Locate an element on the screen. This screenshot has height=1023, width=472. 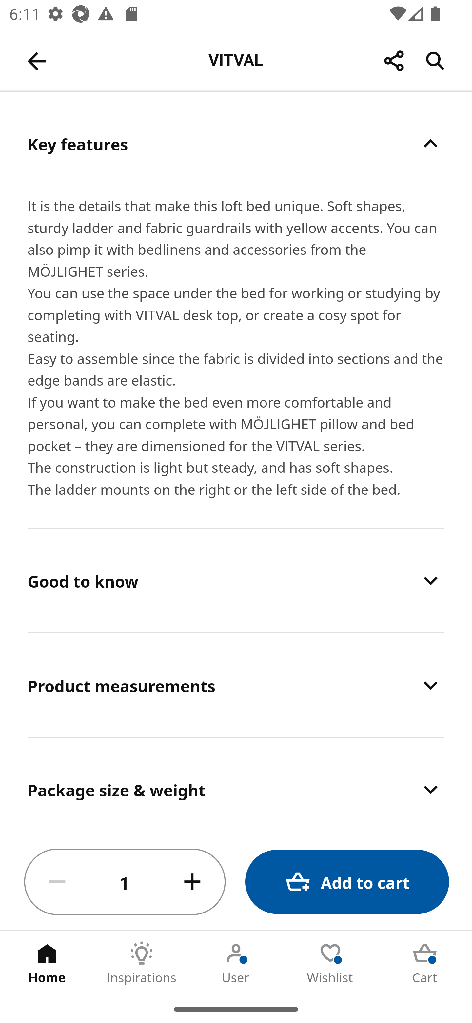
Inspirations
Tab 2 of 5 is located at coordinates (142, 963).